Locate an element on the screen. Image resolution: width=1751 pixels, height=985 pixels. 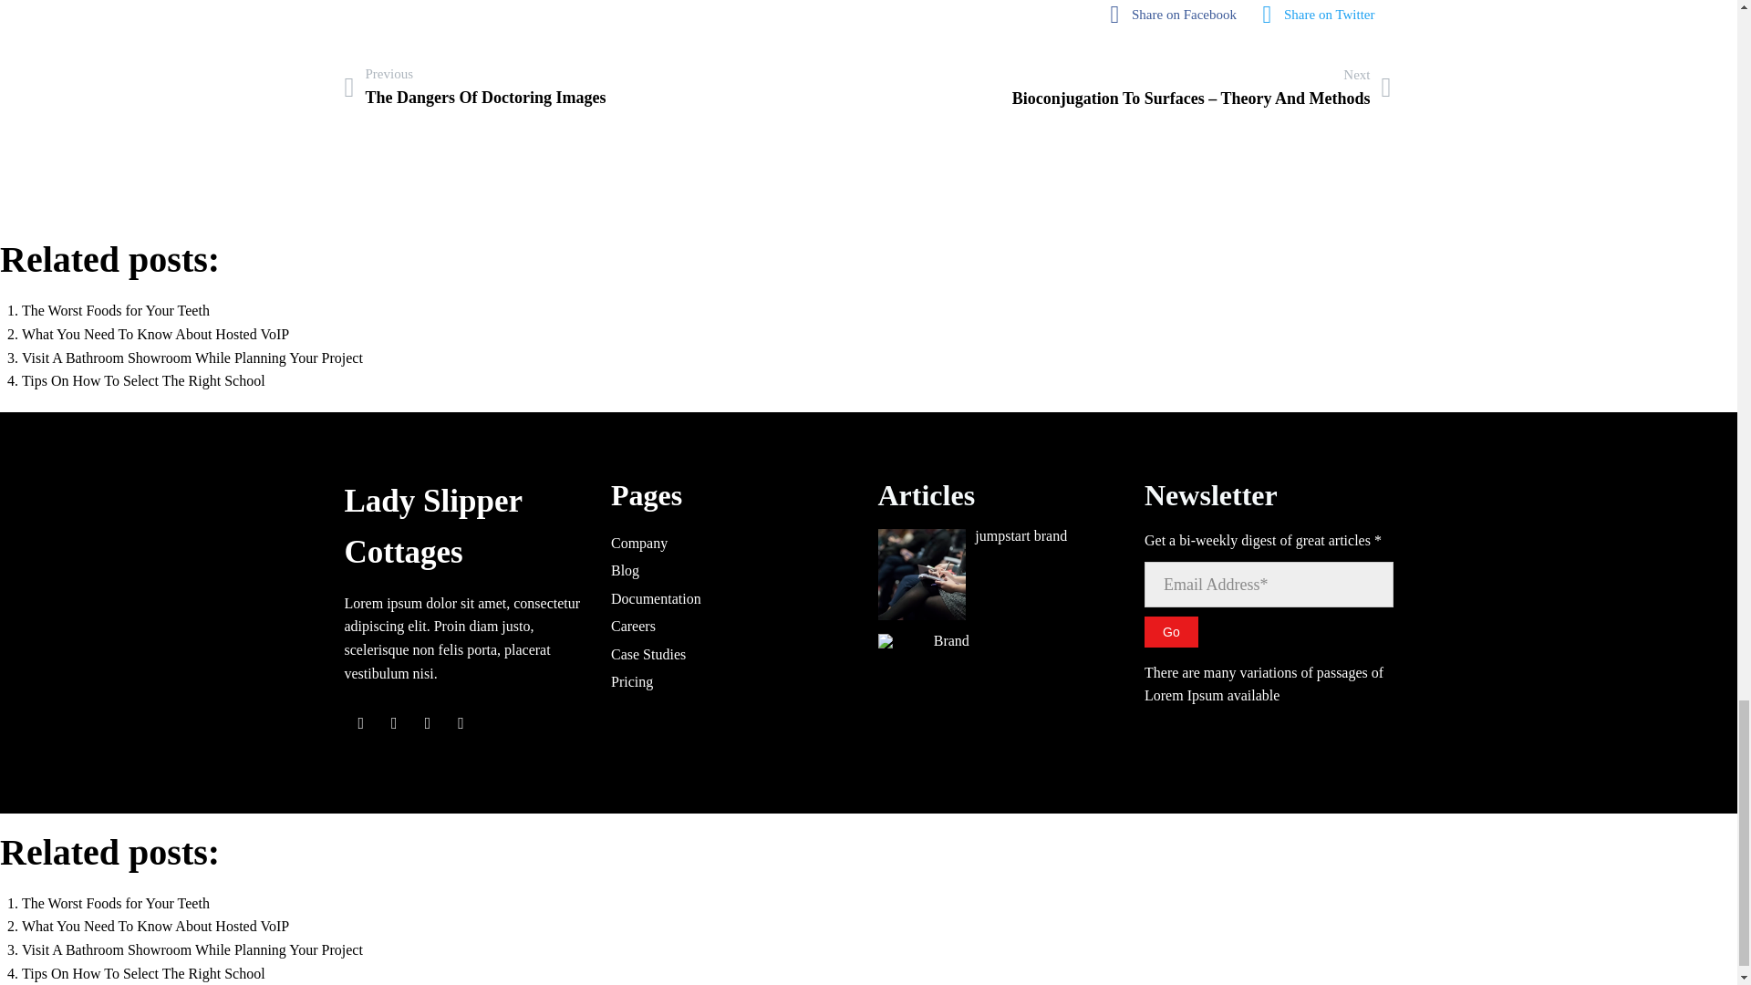
What You Need To Know About Hosted VoIP is located at coordinates (155, 334).